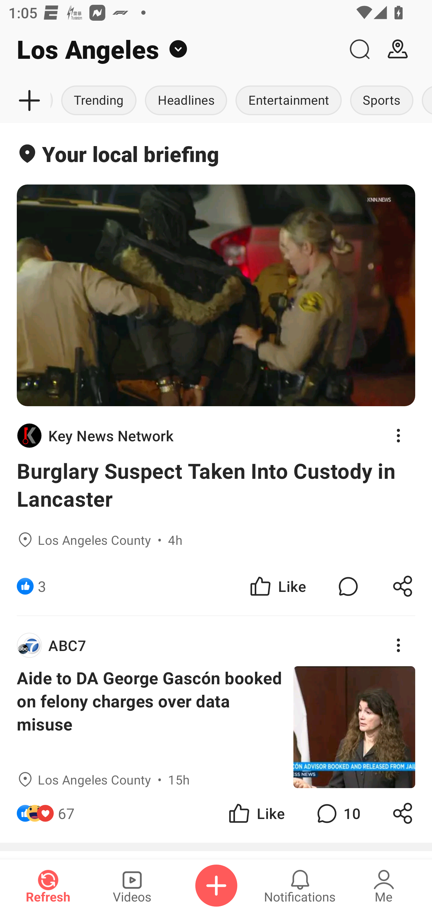 The image size is (432, 912). Describe the element at coordinates (277, 586) in the screenshot. I see `Like` at that location.